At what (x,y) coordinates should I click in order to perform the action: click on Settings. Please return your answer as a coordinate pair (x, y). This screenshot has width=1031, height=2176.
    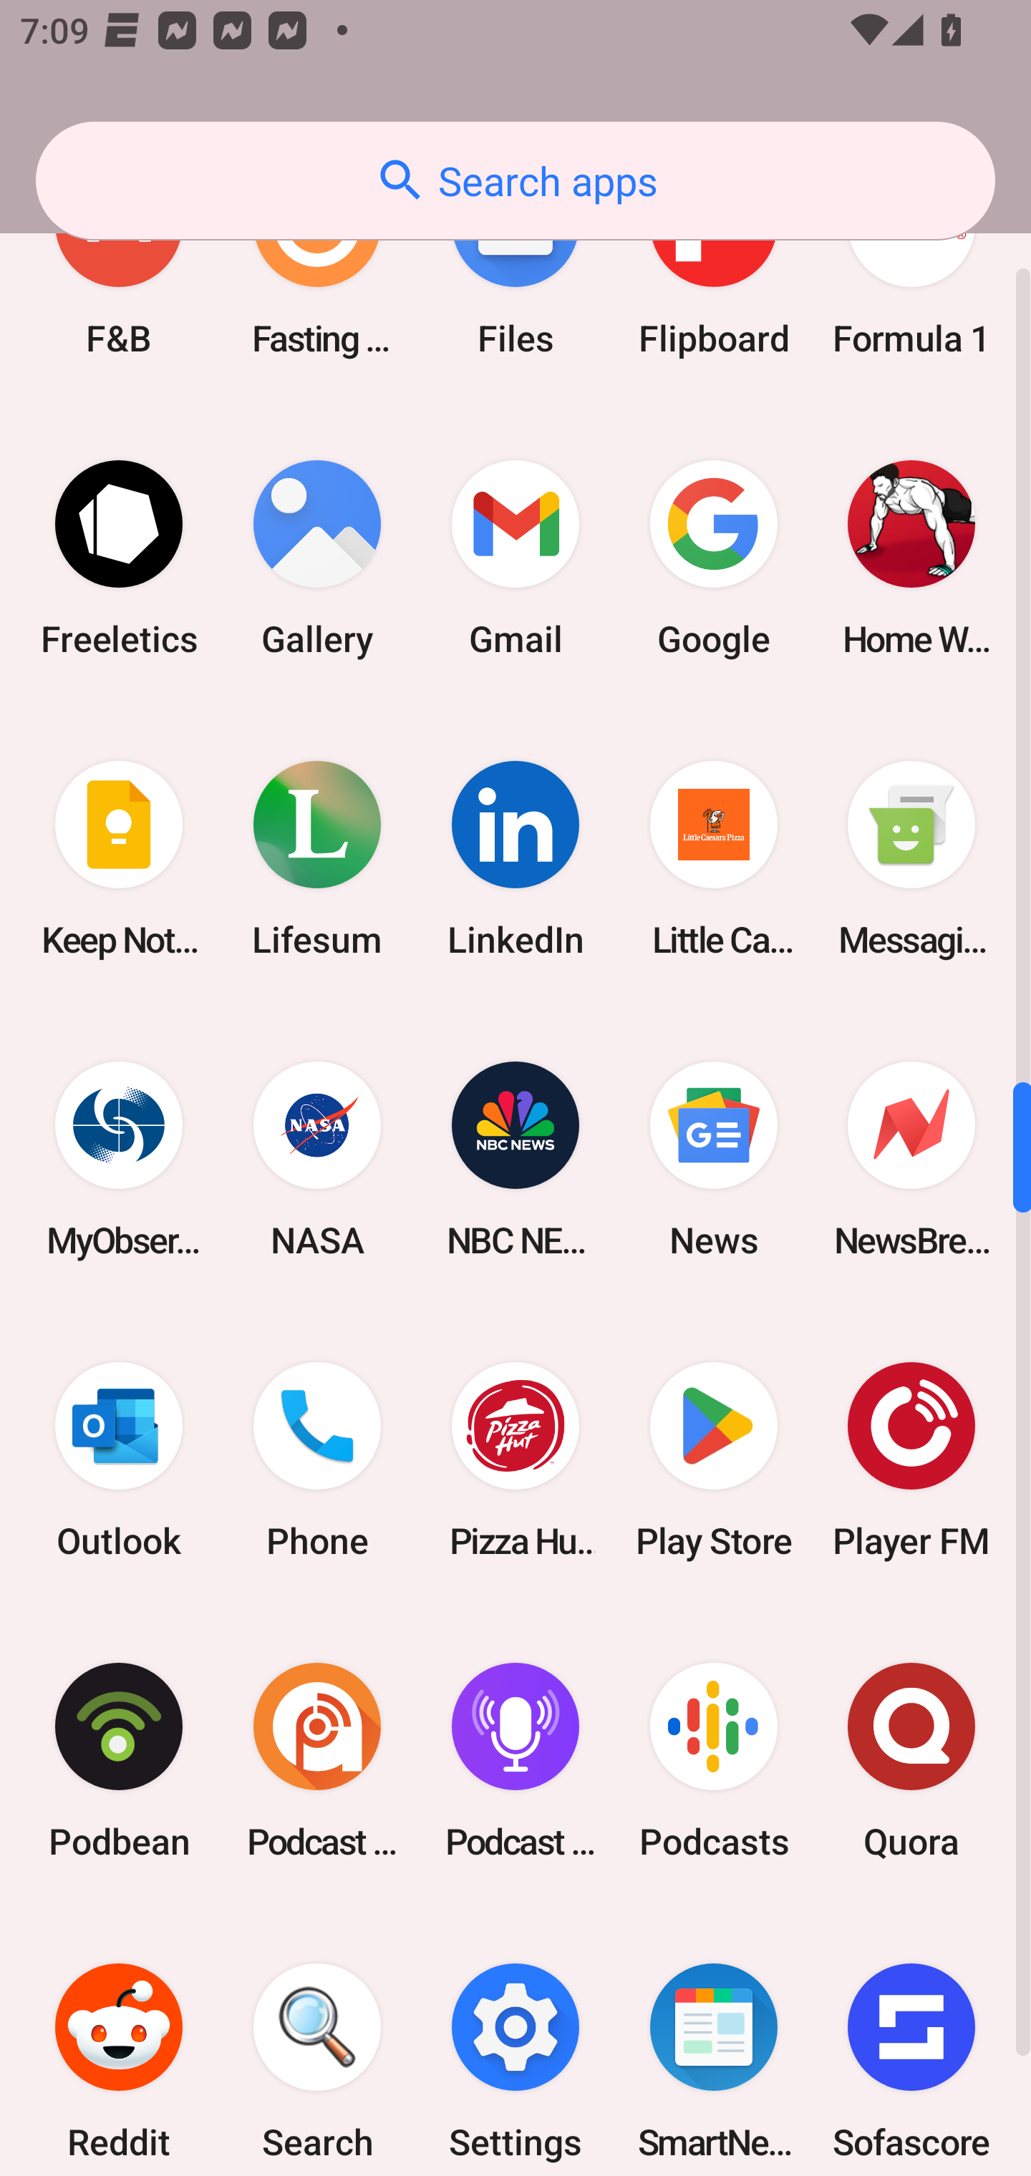
    Looking at the image, I should click on (515, 2043).